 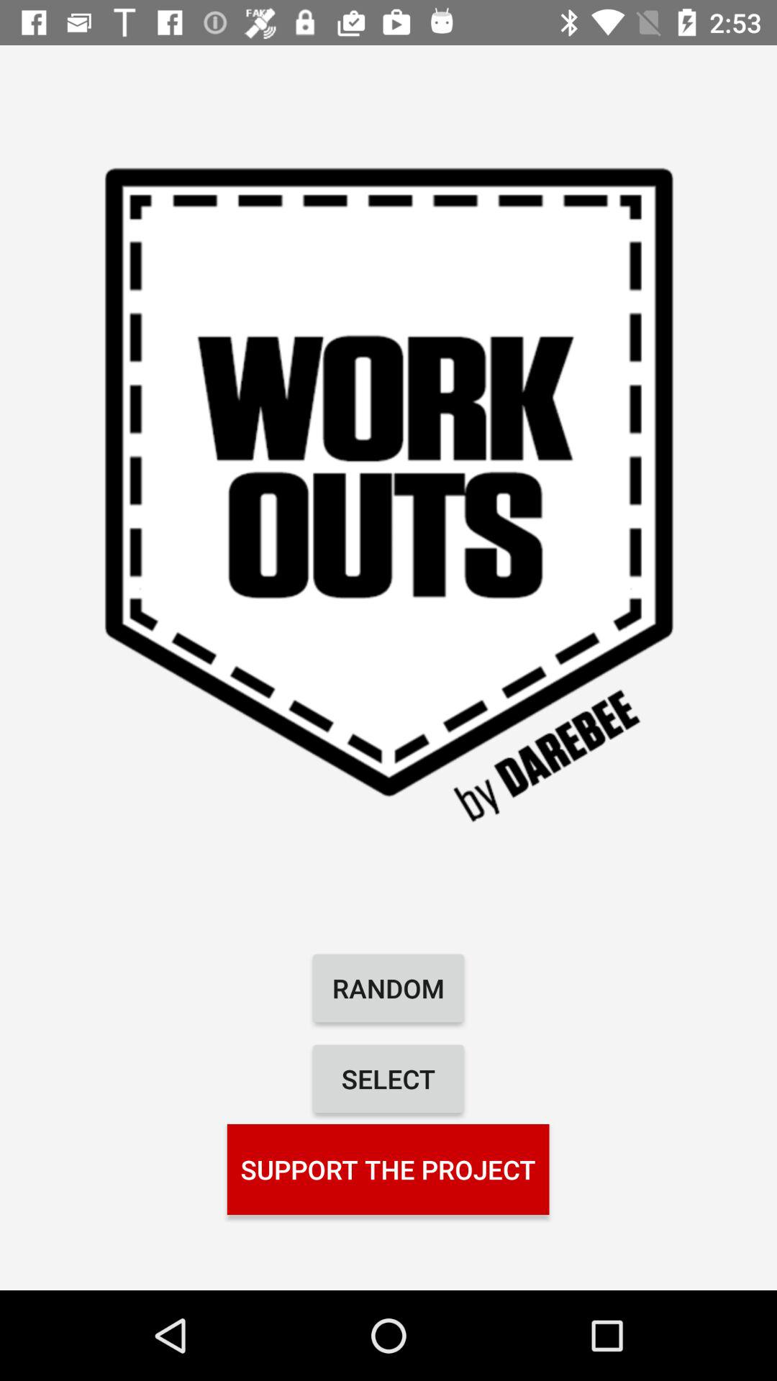 I want to click on turn on item below the random item, so click(x=388, y=1079).